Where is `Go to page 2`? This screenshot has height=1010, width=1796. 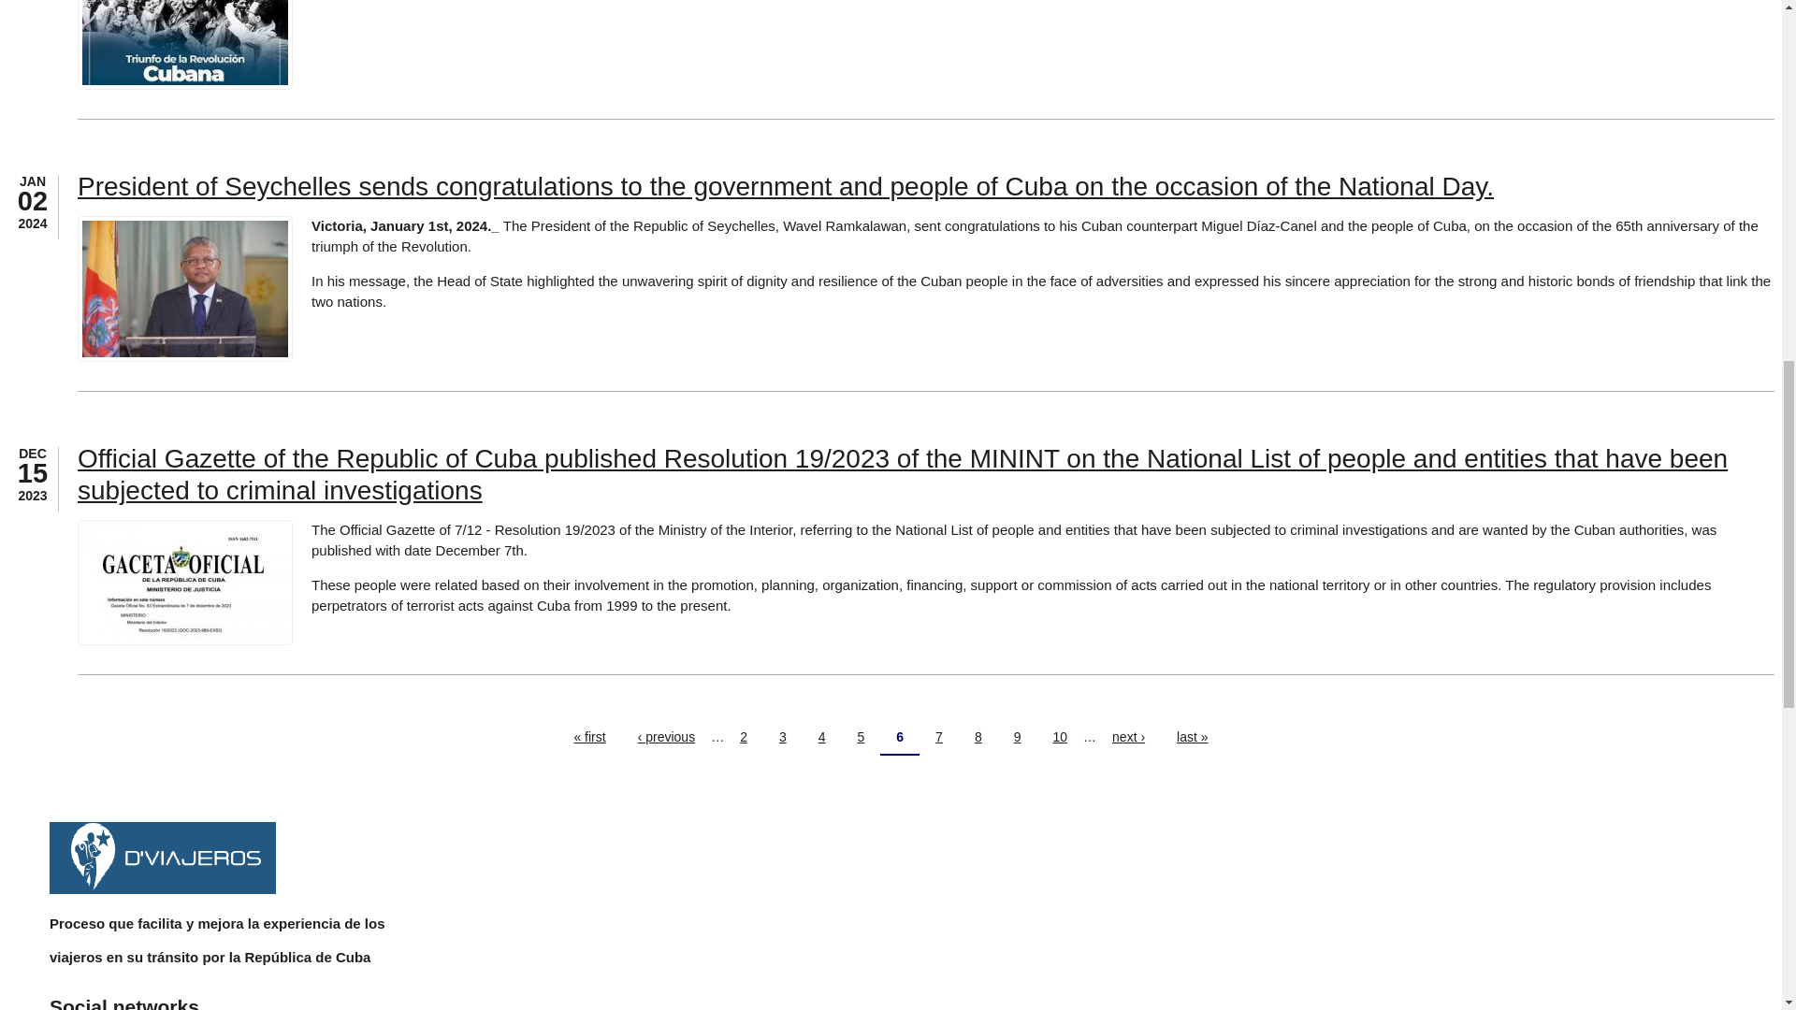
Go to page 2 is located at coordinates (743, 737).